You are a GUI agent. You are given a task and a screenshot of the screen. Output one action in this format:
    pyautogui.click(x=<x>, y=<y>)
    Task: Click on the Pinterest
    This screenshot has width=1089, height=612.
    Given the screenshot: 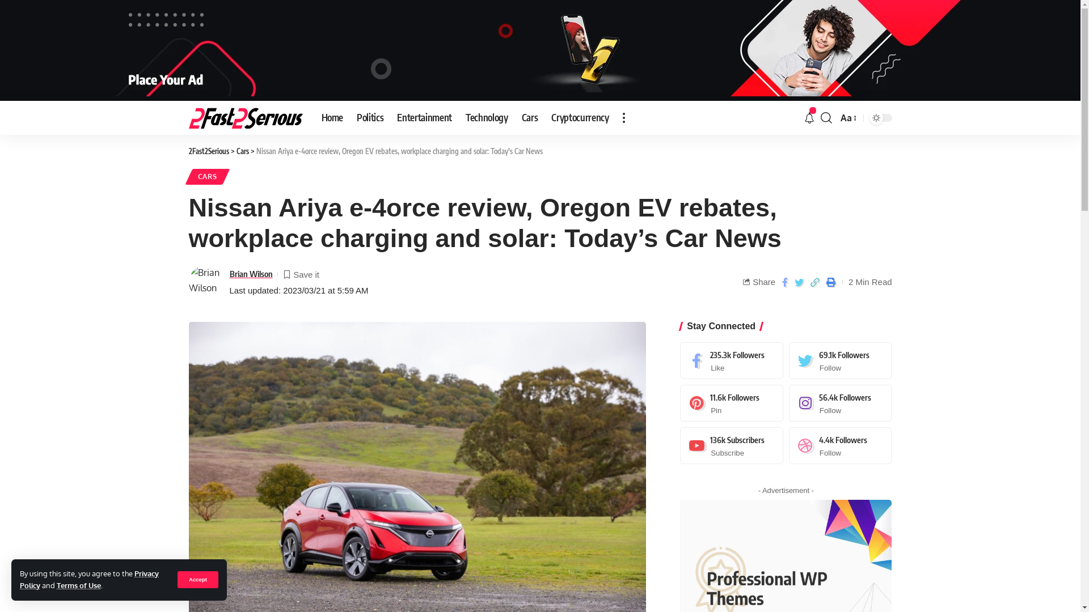 What is the action you would take?
    pyautogui.click(x=732, y=403)
    